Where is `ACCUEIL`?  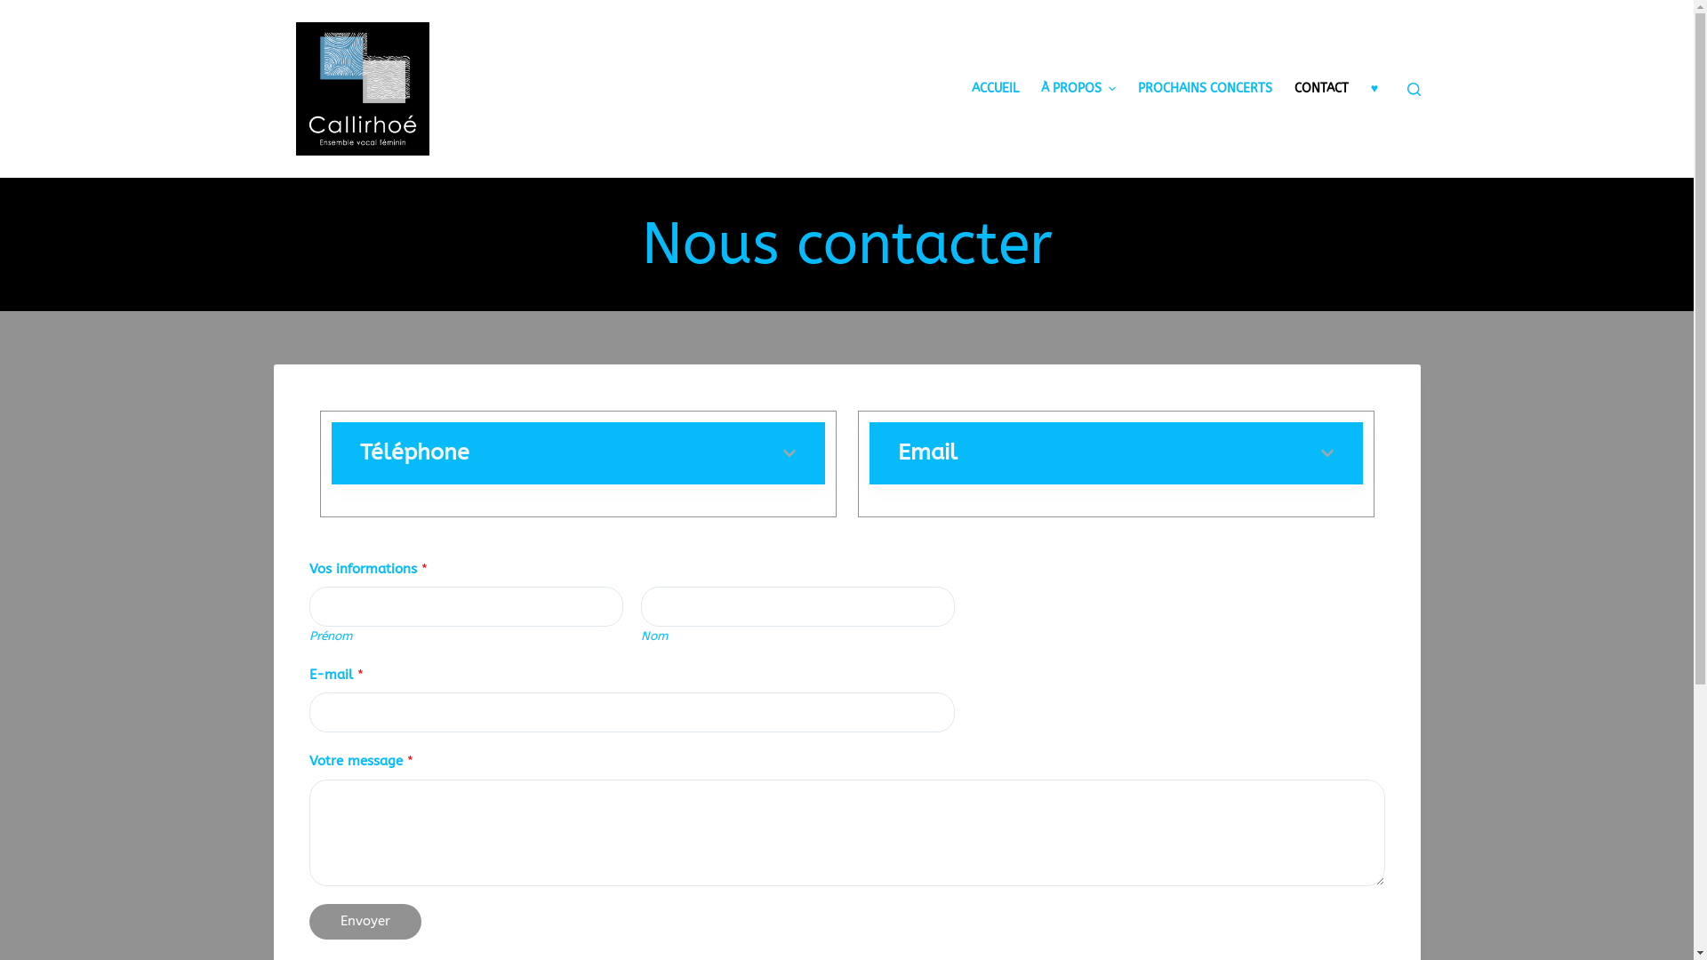 ACCUEIL is located at coordinates (995, 89).